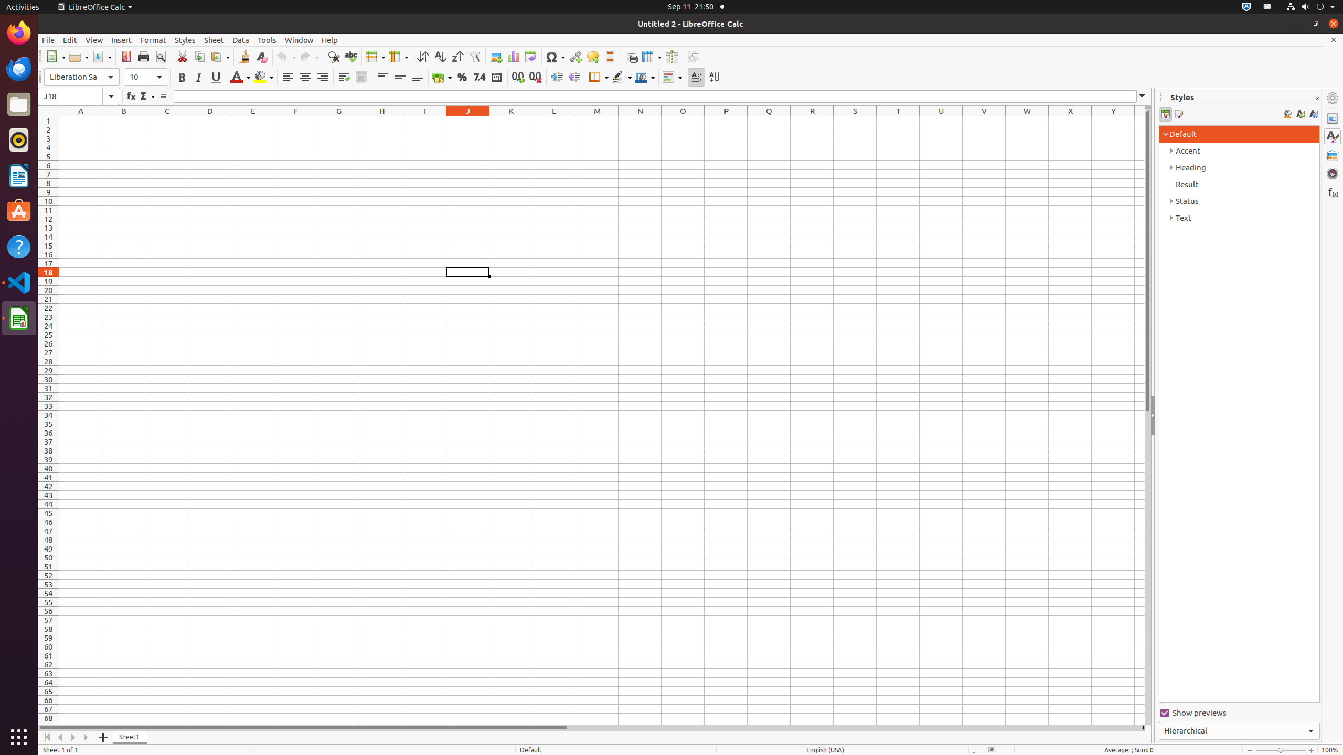 The image size is (1343, 755). Describe the element at coordinates (1287, 114) in the screenshot. I see `Fill Format Mode` at that location.